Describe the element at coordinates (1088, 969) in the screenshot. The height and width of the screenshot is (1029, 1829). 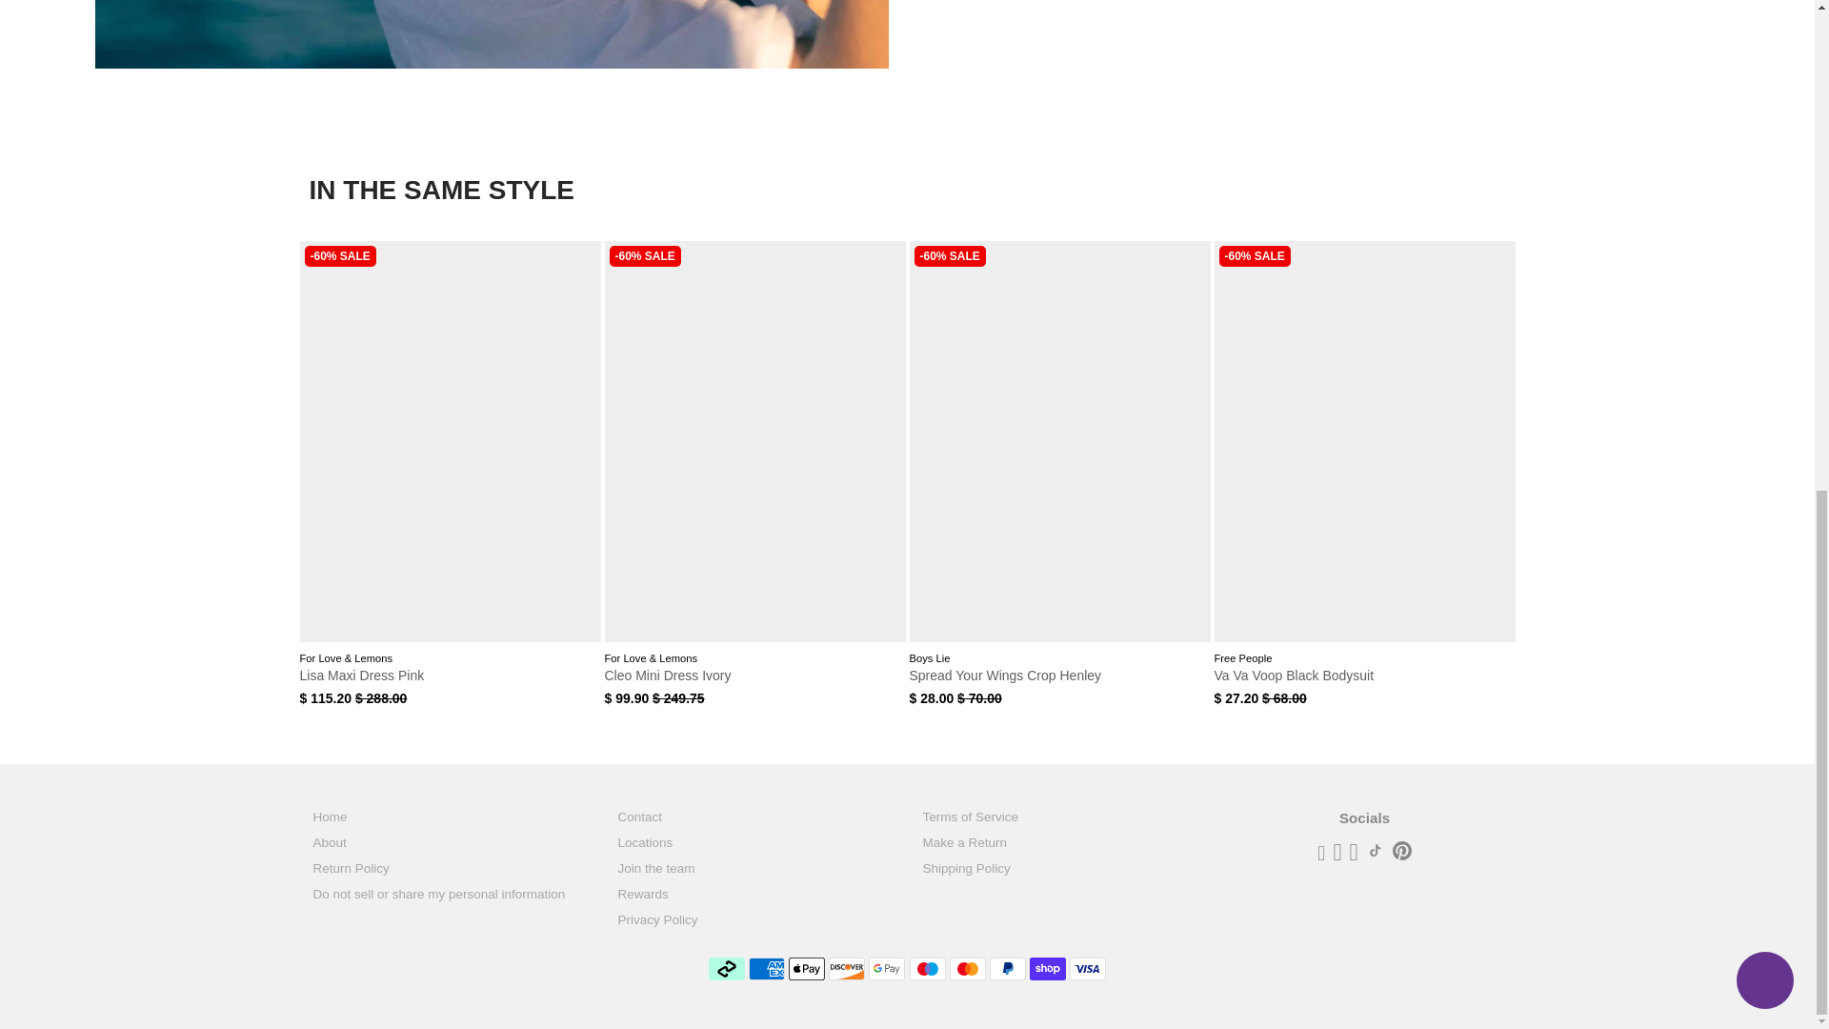
I see `Visa` at that location.